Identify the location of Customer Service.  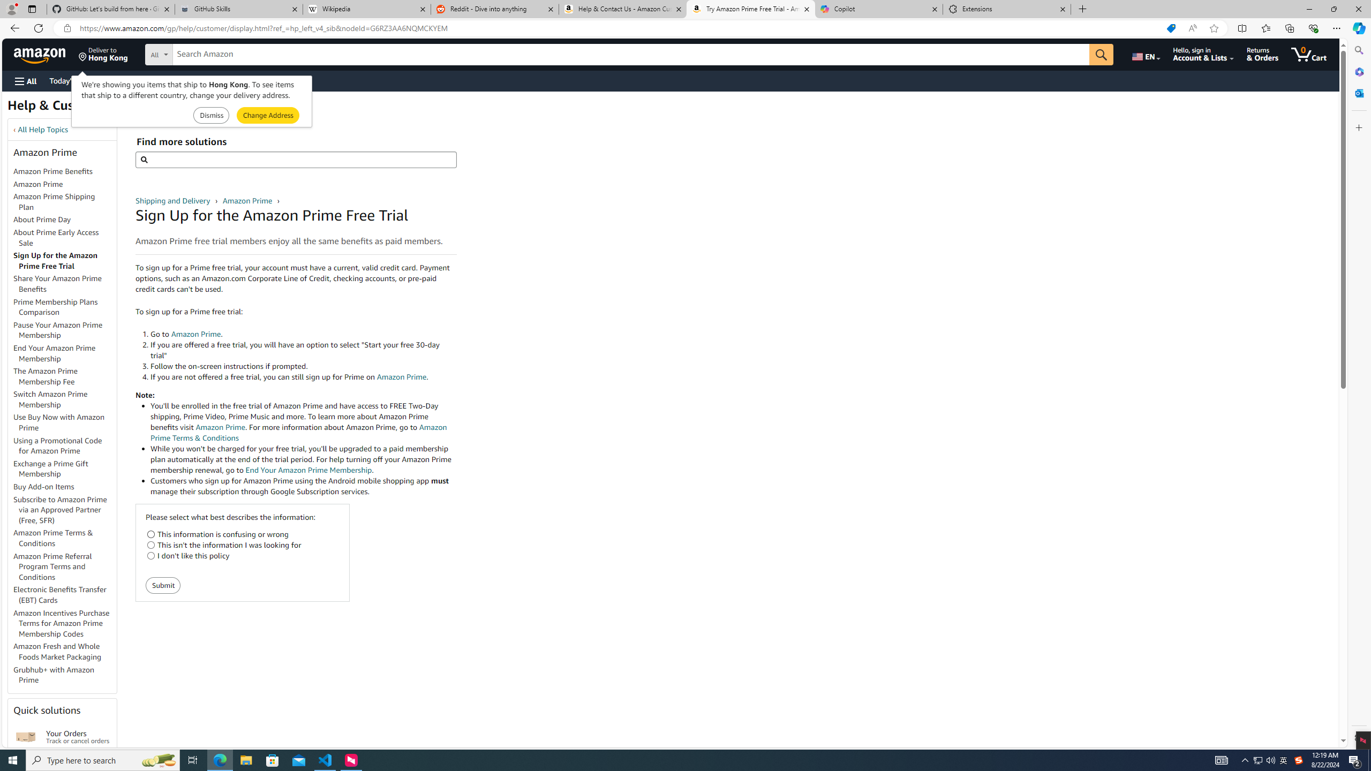
(138, 80).